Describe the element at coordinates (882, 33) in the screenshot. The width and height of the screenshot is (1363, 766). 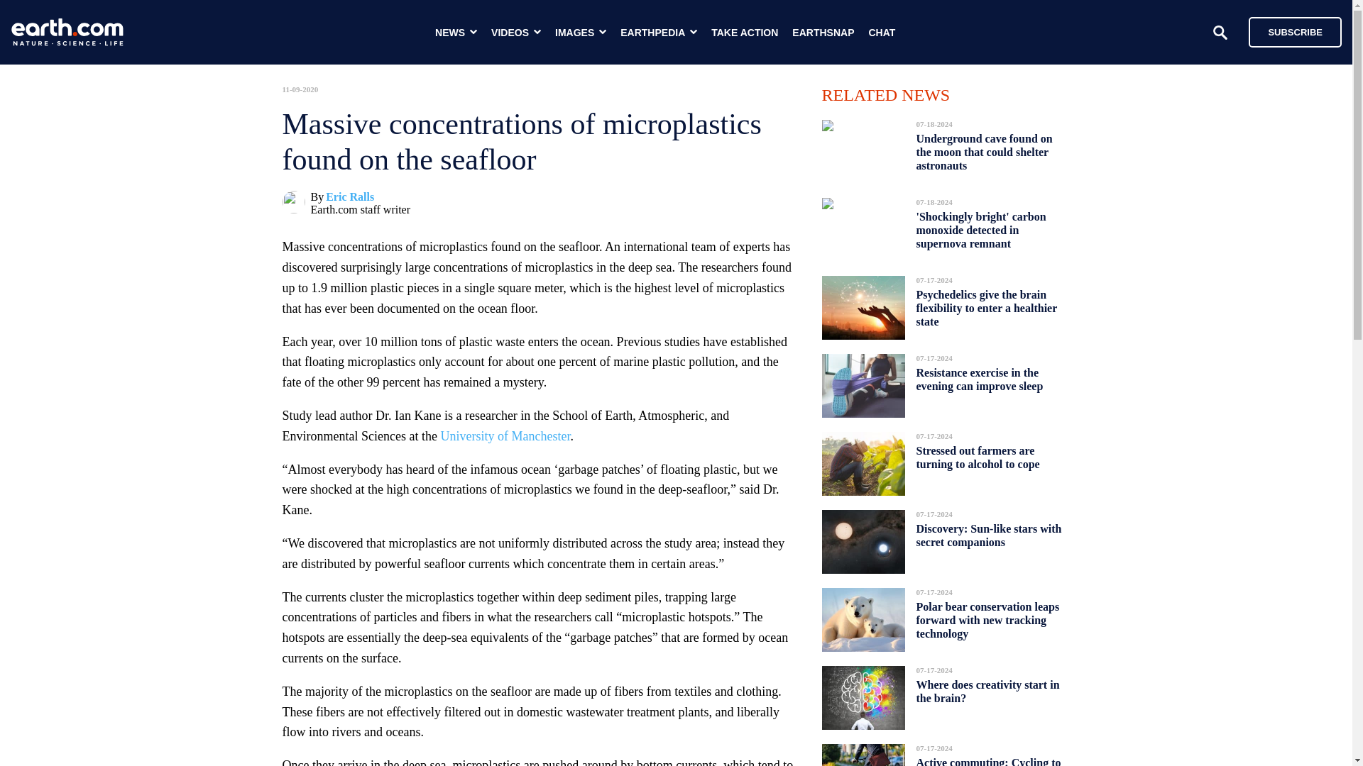
I see `CHAT` at that location.